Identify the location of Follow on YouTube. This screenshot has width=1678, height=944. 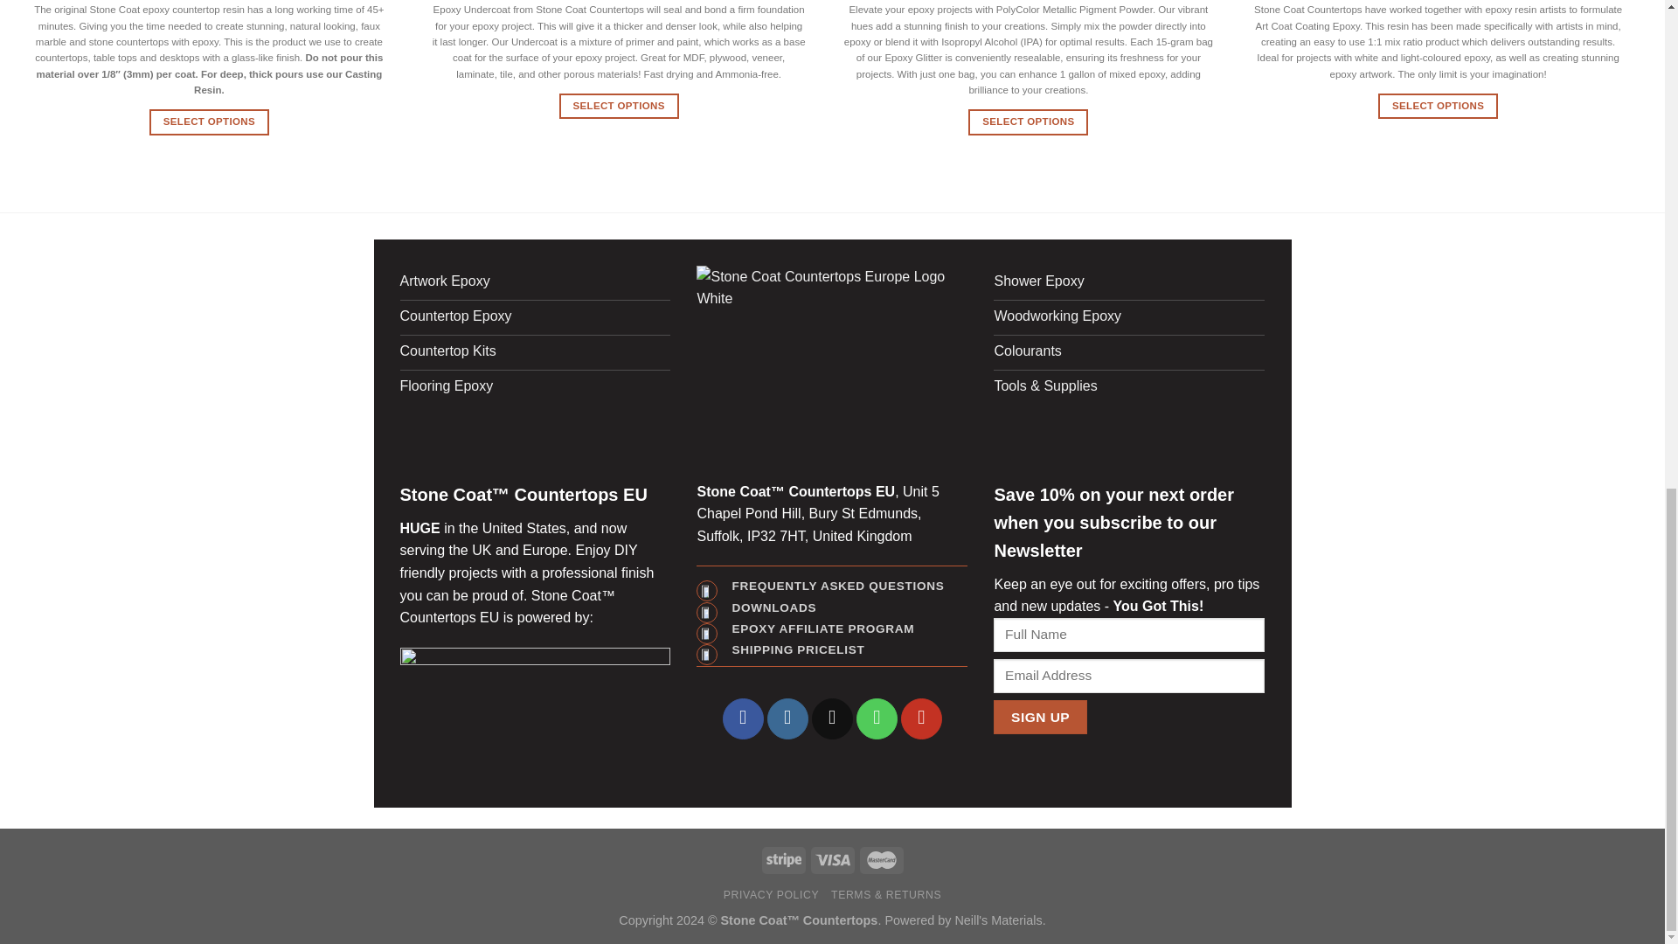
(921, 718).